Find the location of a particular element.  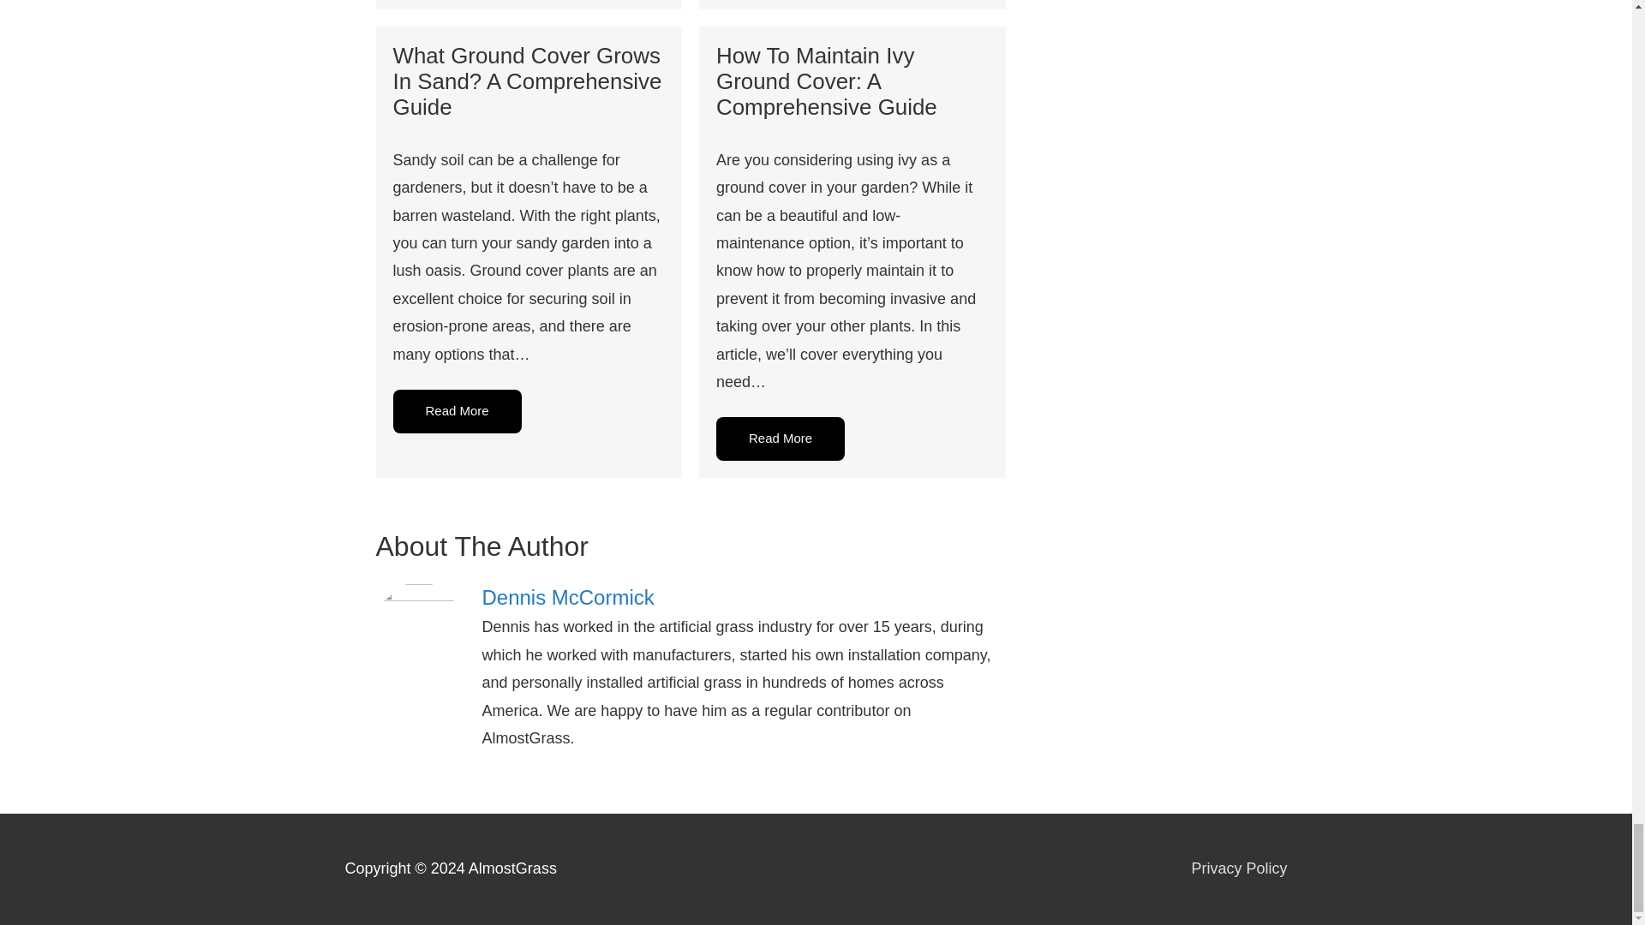

Read More is located at coordinates (457, 411).